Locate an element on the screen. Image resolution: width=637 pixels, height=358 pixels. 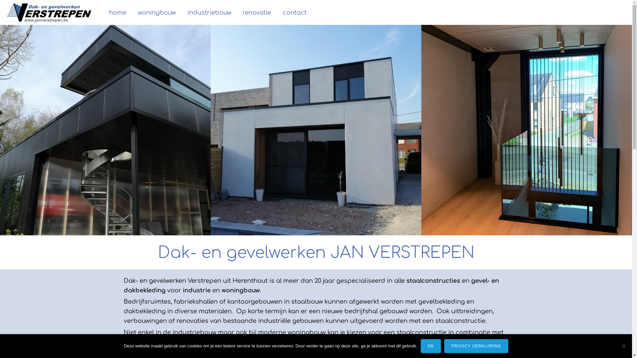
Dak- en gevelwerken Jan Verstrepen is located at coordinates (527, 130).